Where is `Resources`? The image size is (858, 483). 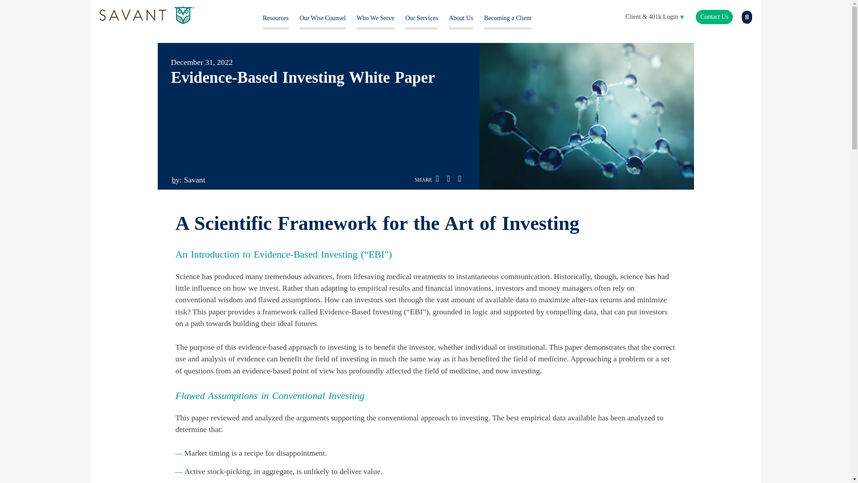
Resources is located at coordinates (275, 18).